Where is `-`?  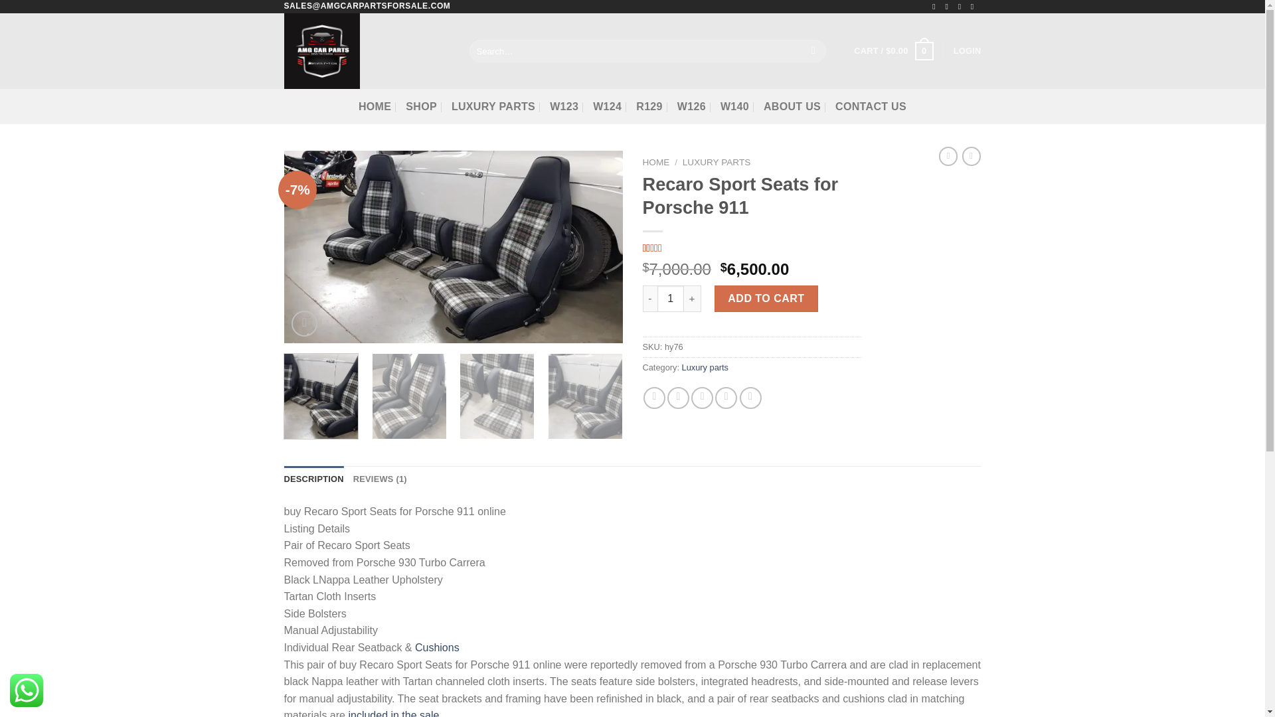
- is located at coordinates (649, 298).